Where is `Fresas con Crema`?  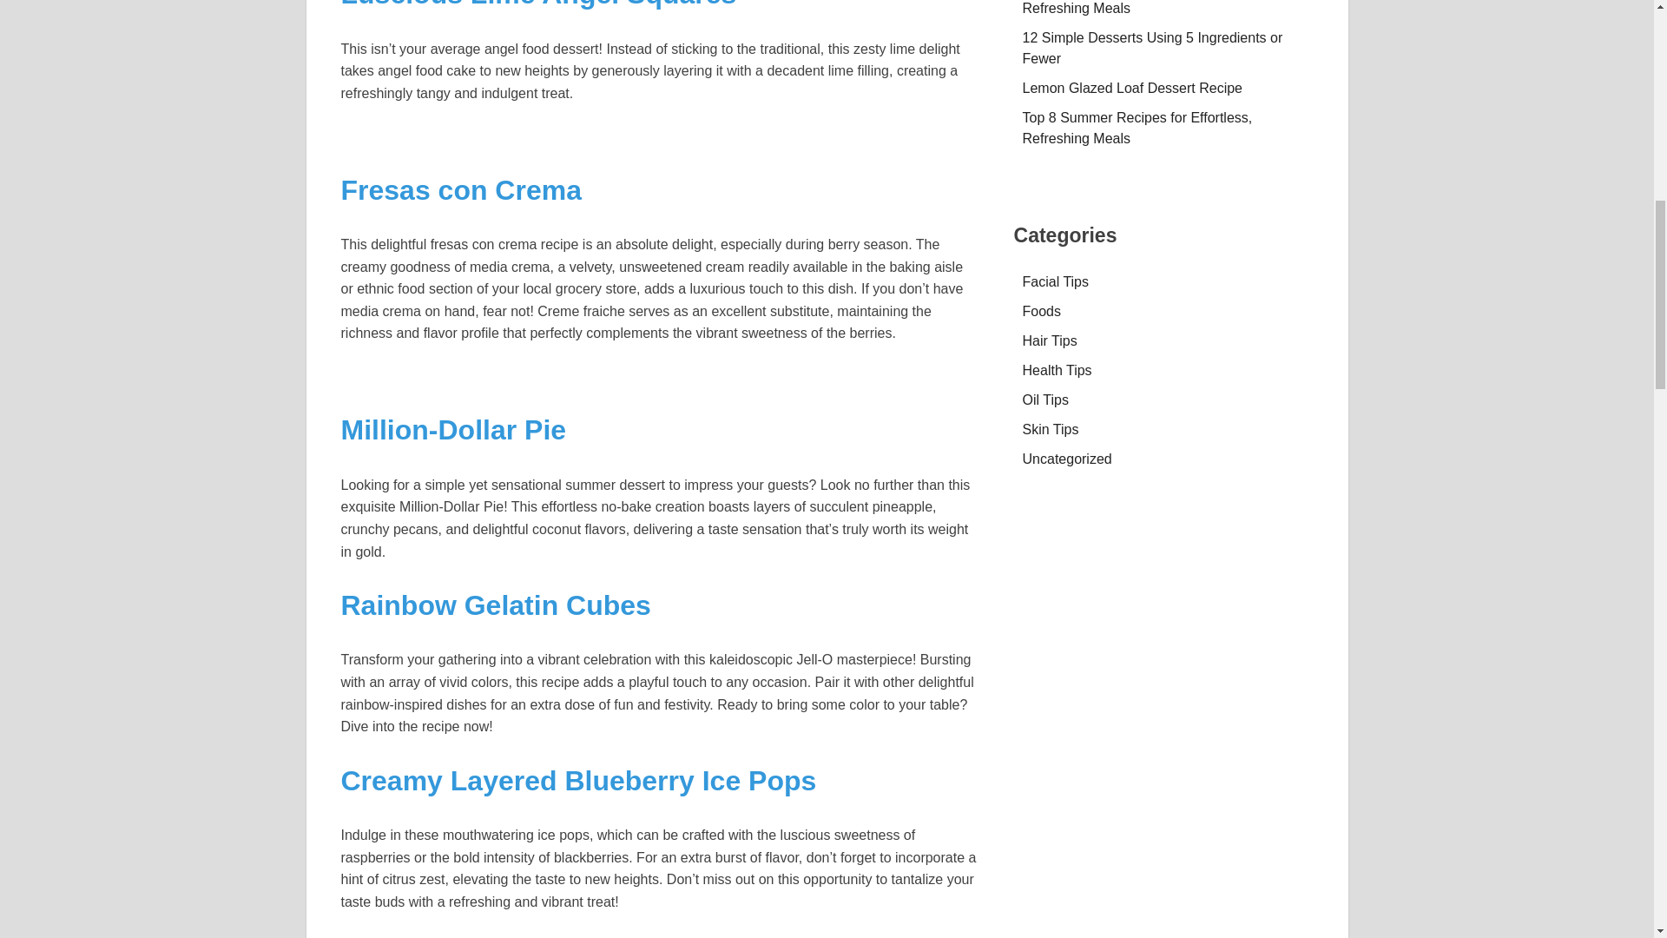 Fresas con Crema is located at coordinates (460, 189).